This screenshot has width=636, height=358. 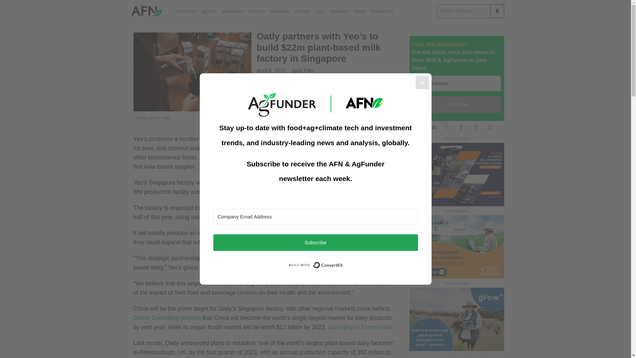 I want to click on FoodTech, so click(x=186, y=11).